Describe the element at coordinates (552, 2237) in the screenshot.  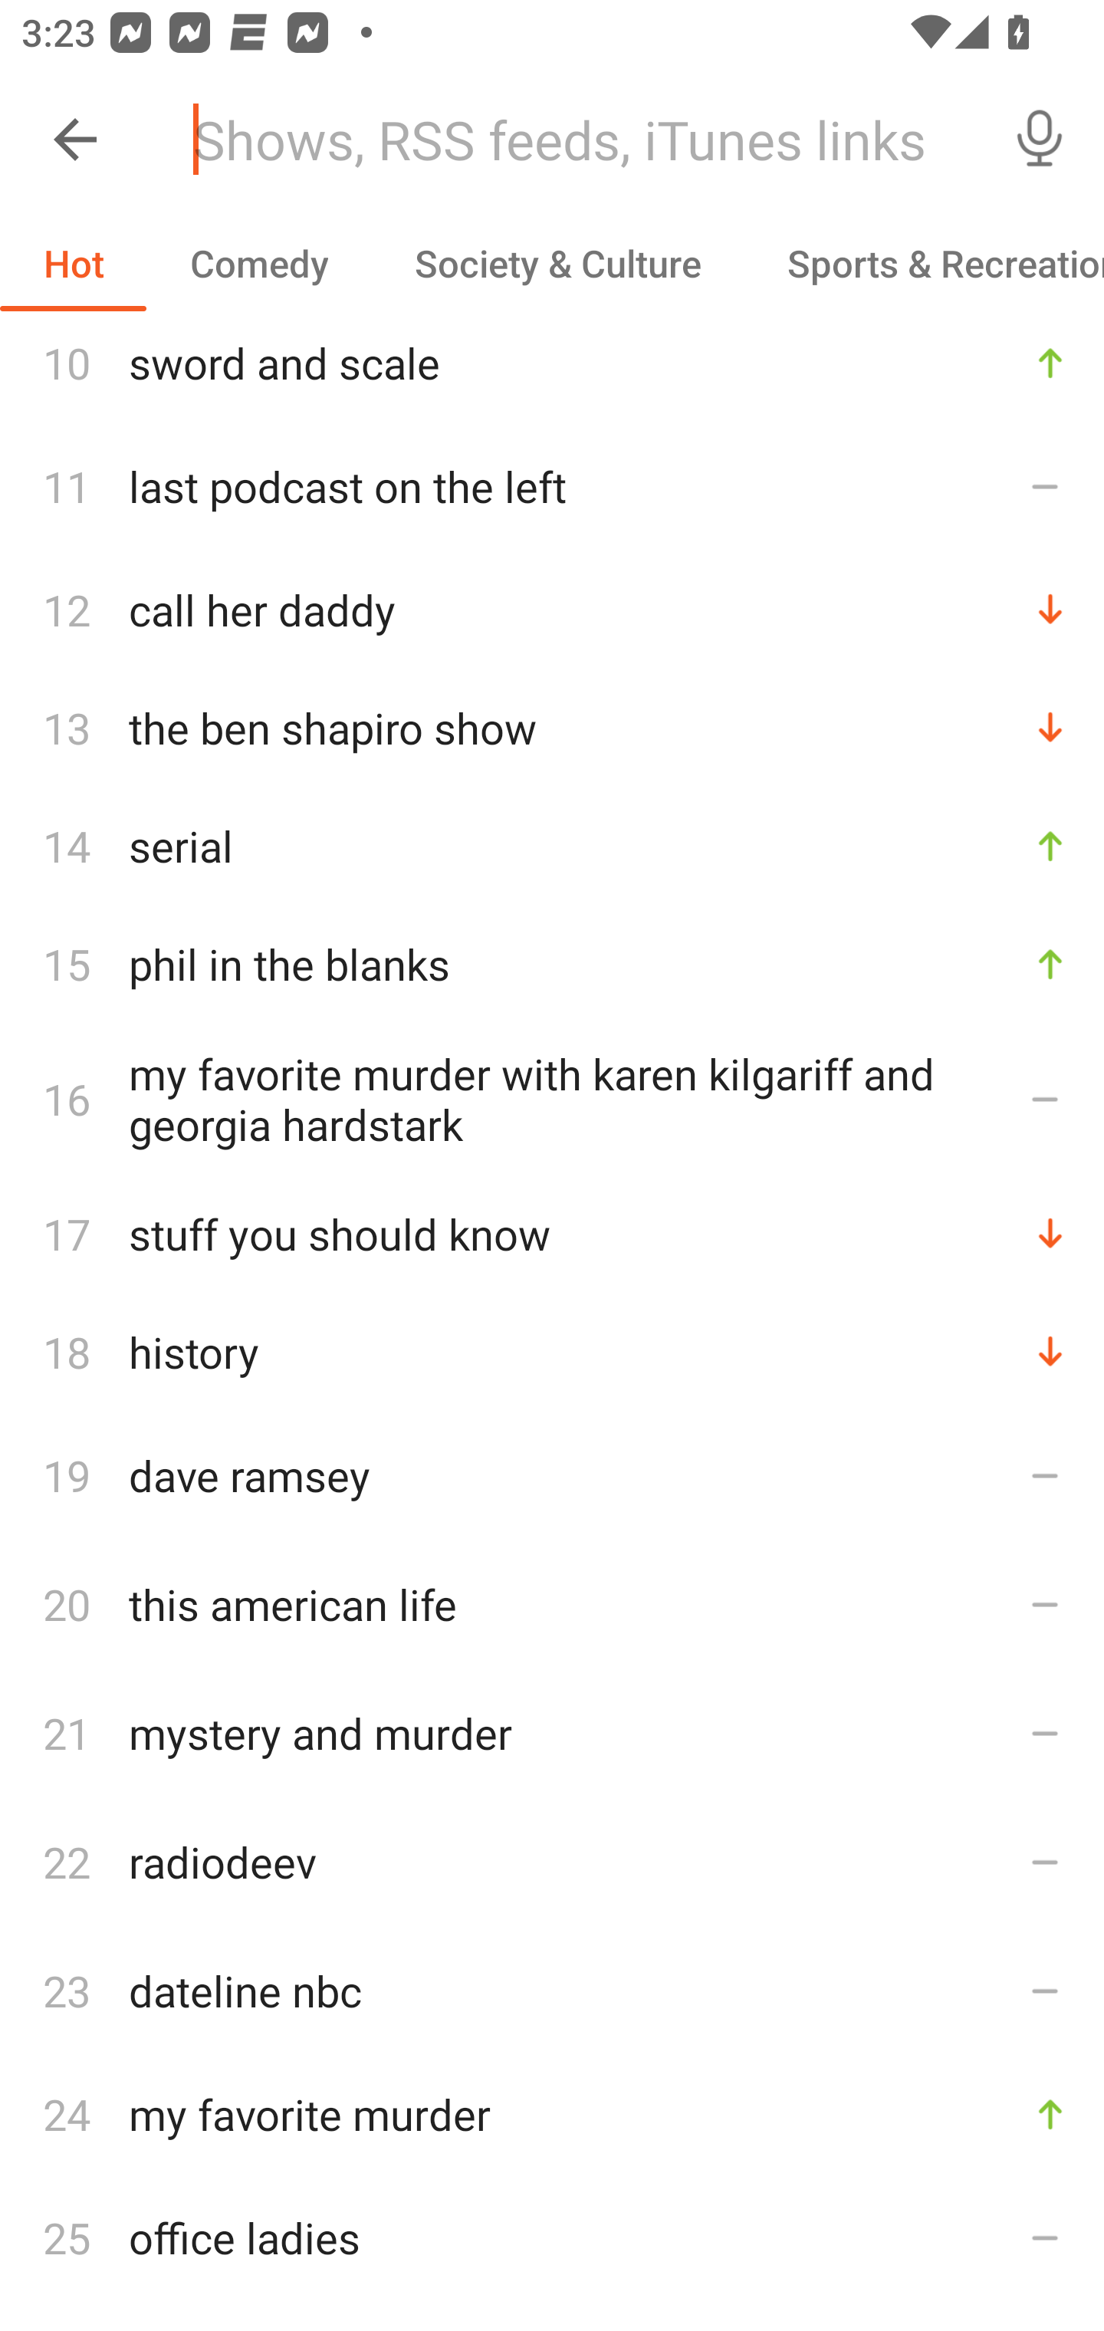
I see `25 office ladies` at that location.